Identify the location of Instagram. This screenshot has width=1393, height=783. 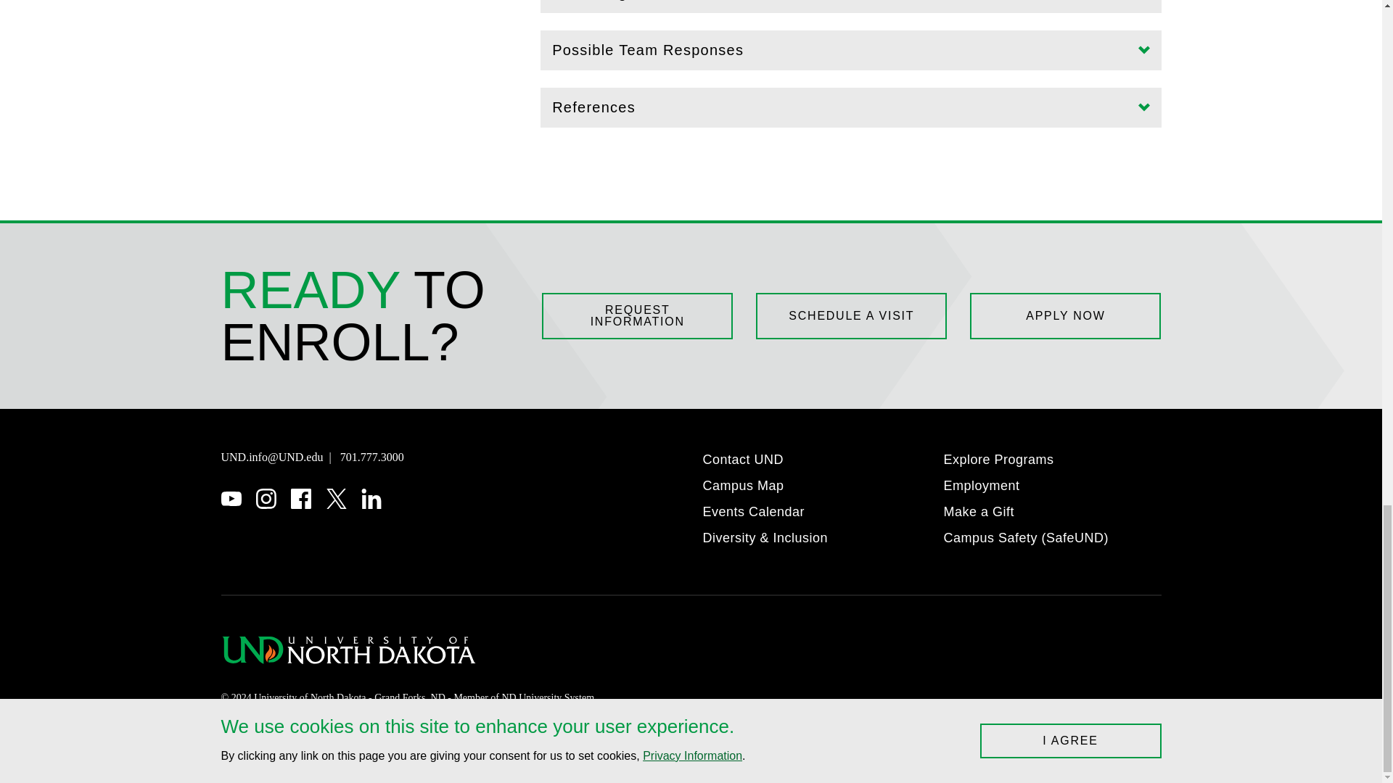
(266, 499).